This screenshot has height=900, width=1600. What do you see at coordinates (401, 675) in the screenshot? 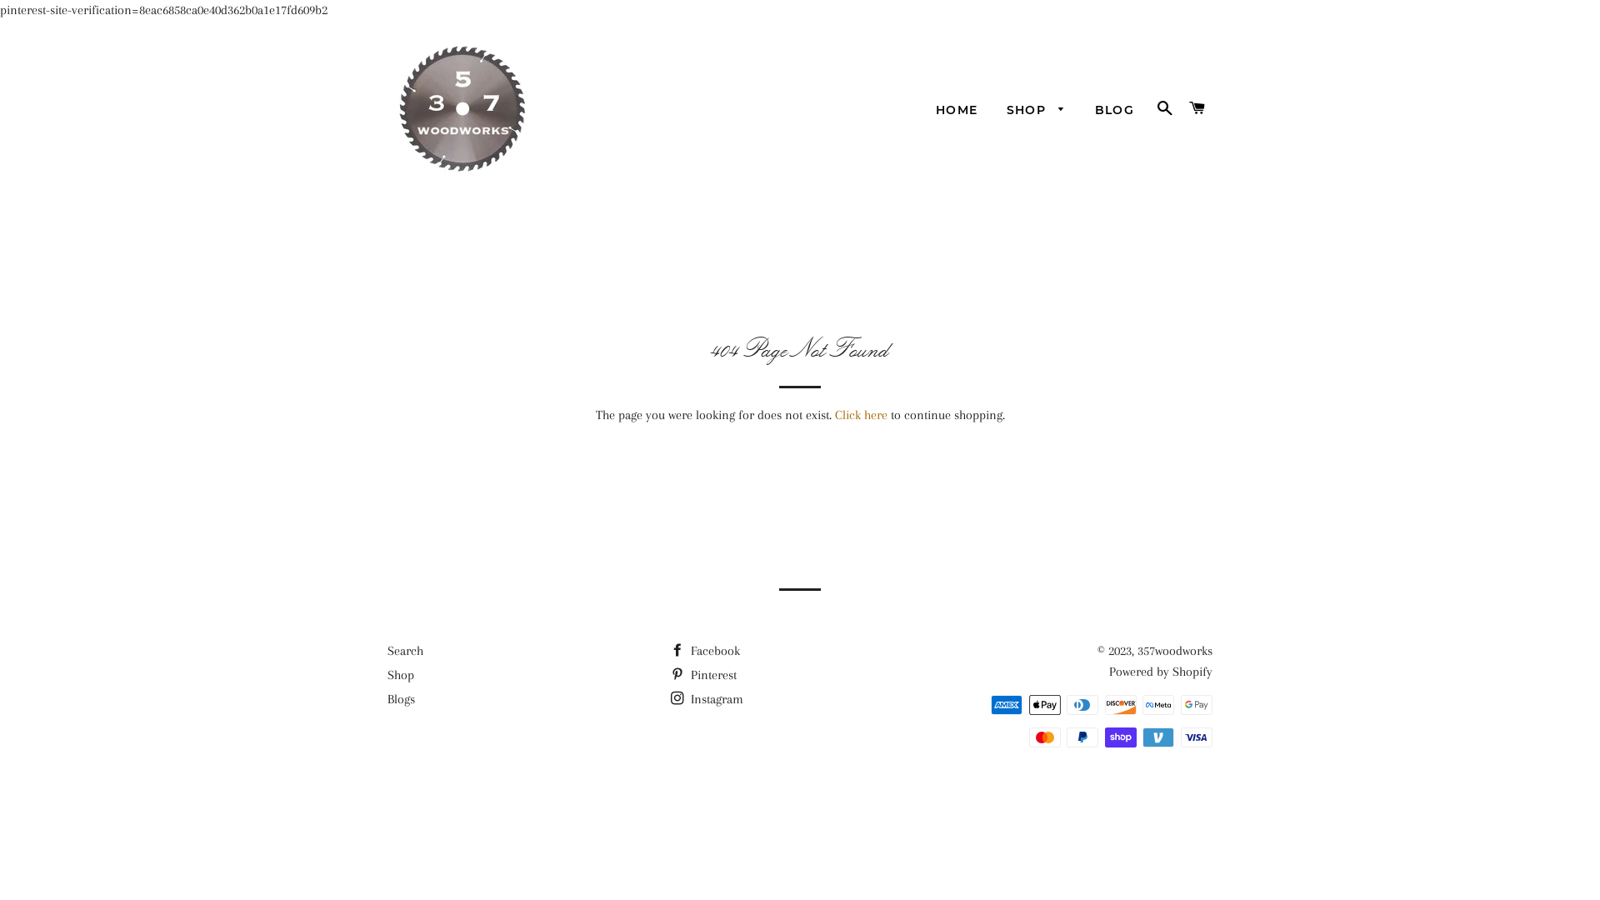
I see `Shop` at bounding box center [401, 675].